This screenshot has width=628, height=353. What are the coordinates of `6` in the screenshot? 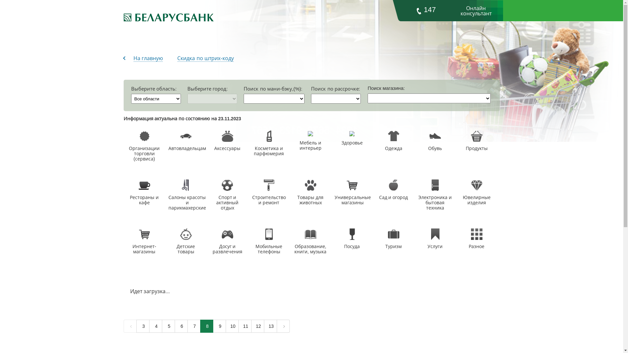 It's located at (181, 326).